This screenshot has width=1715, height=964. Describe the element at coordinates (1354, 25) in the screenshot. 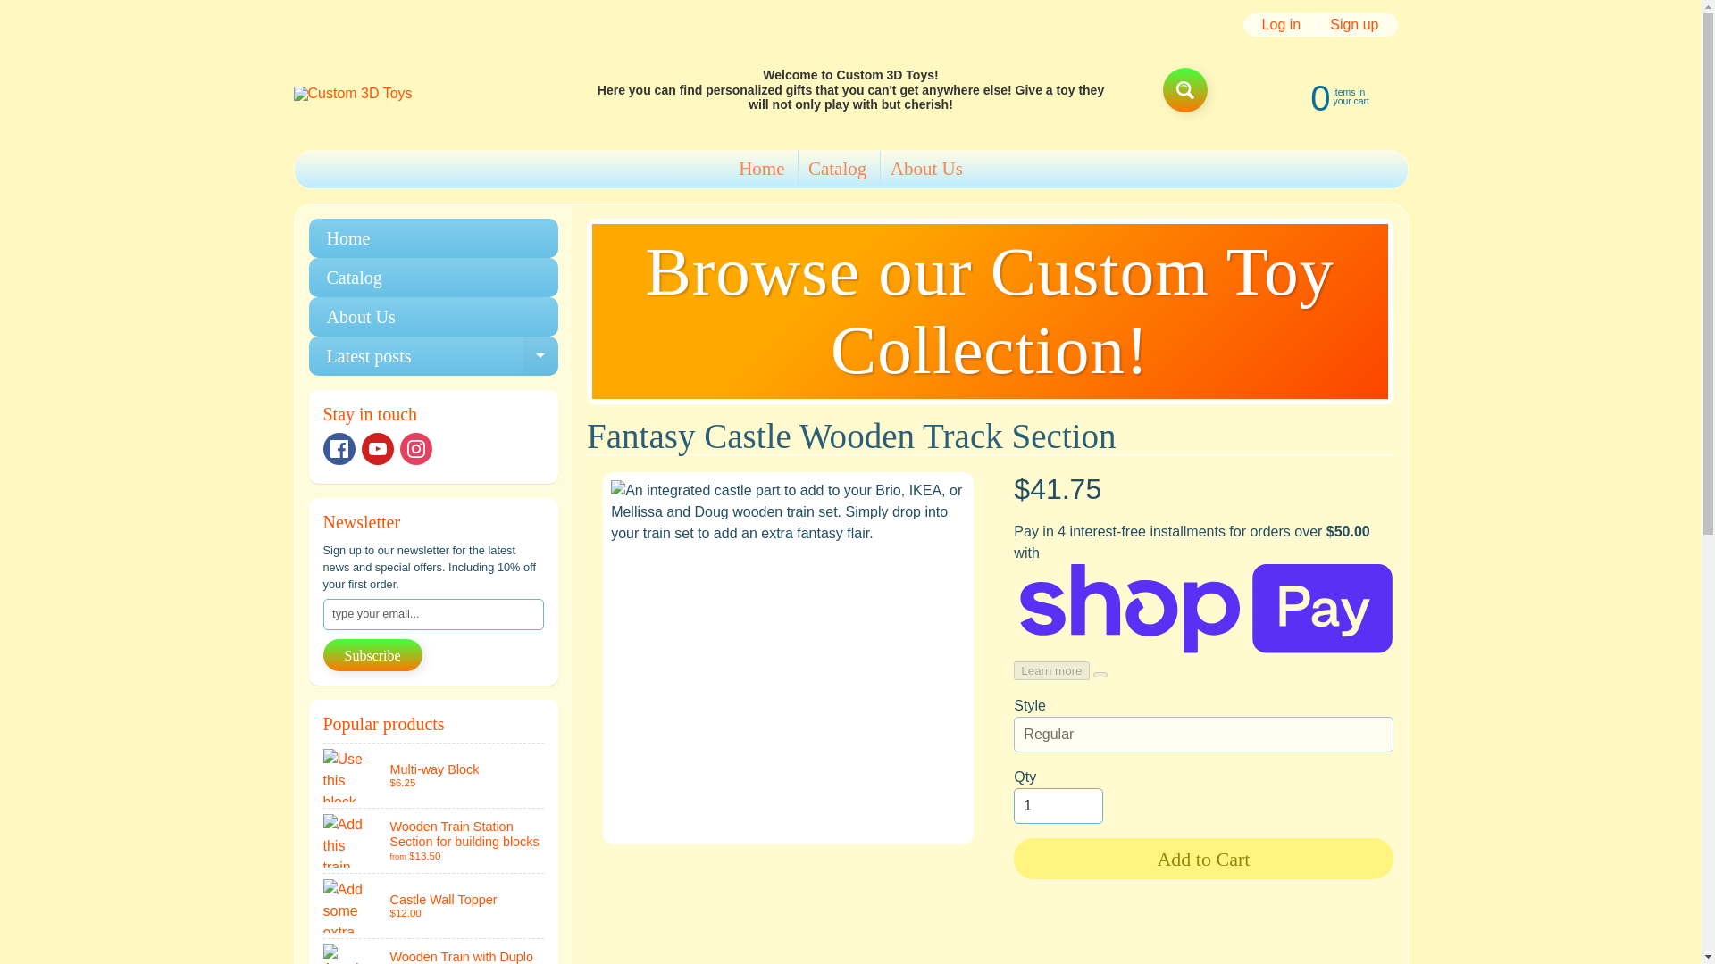

I see `Sign up` at that location.